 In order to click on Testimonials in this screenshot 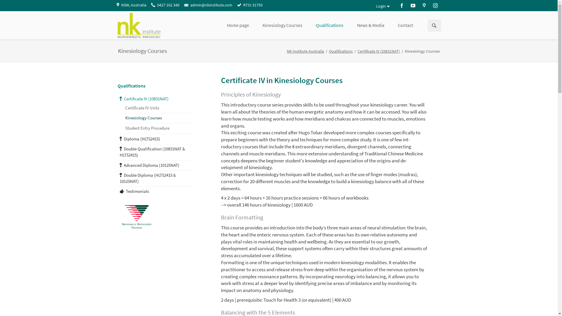, I will do `click(157, 191)`.